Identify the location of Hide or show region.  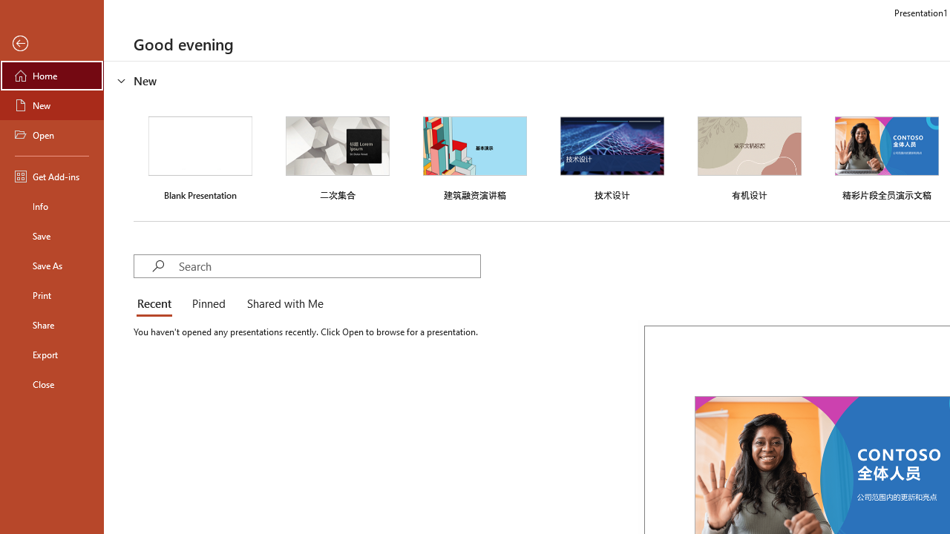
(122, 80).